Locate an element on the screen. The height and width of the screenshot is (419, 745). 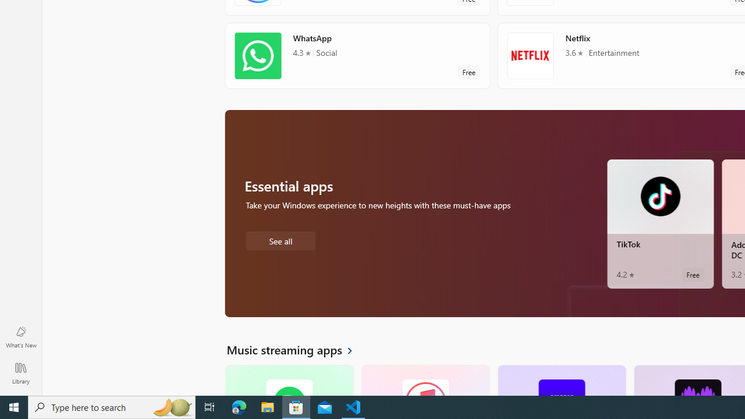
TikTok. Average rating of 4.2 out of five stars. Free   is located at coordinates (660, 223).